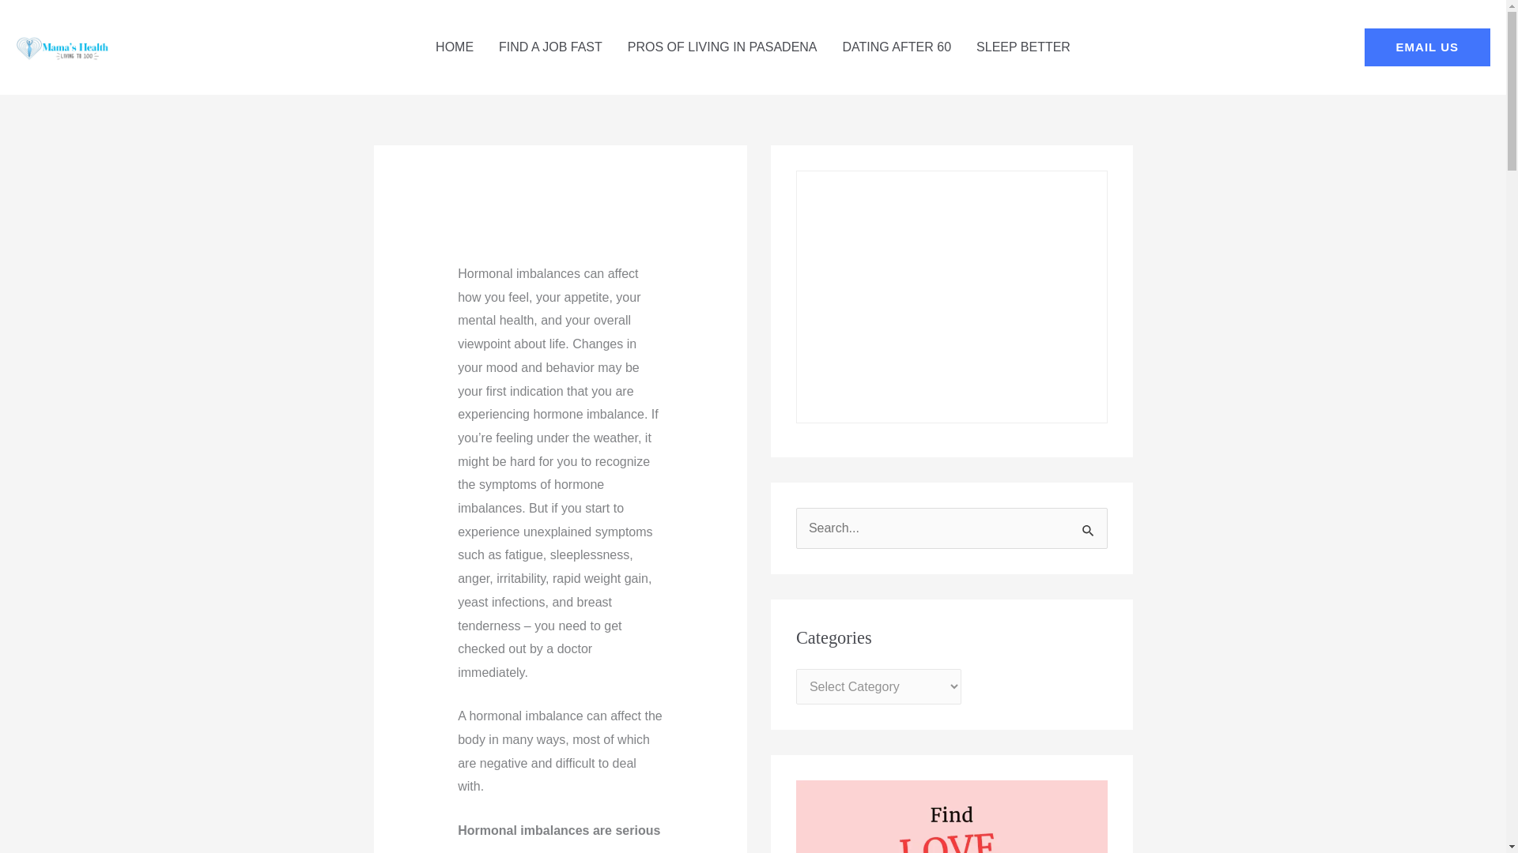 This screenshot has width=1518, height=853. Describe the element at coordinates (550, 47) in the screenshot. I see `FIND A JOB FAST` at that location.